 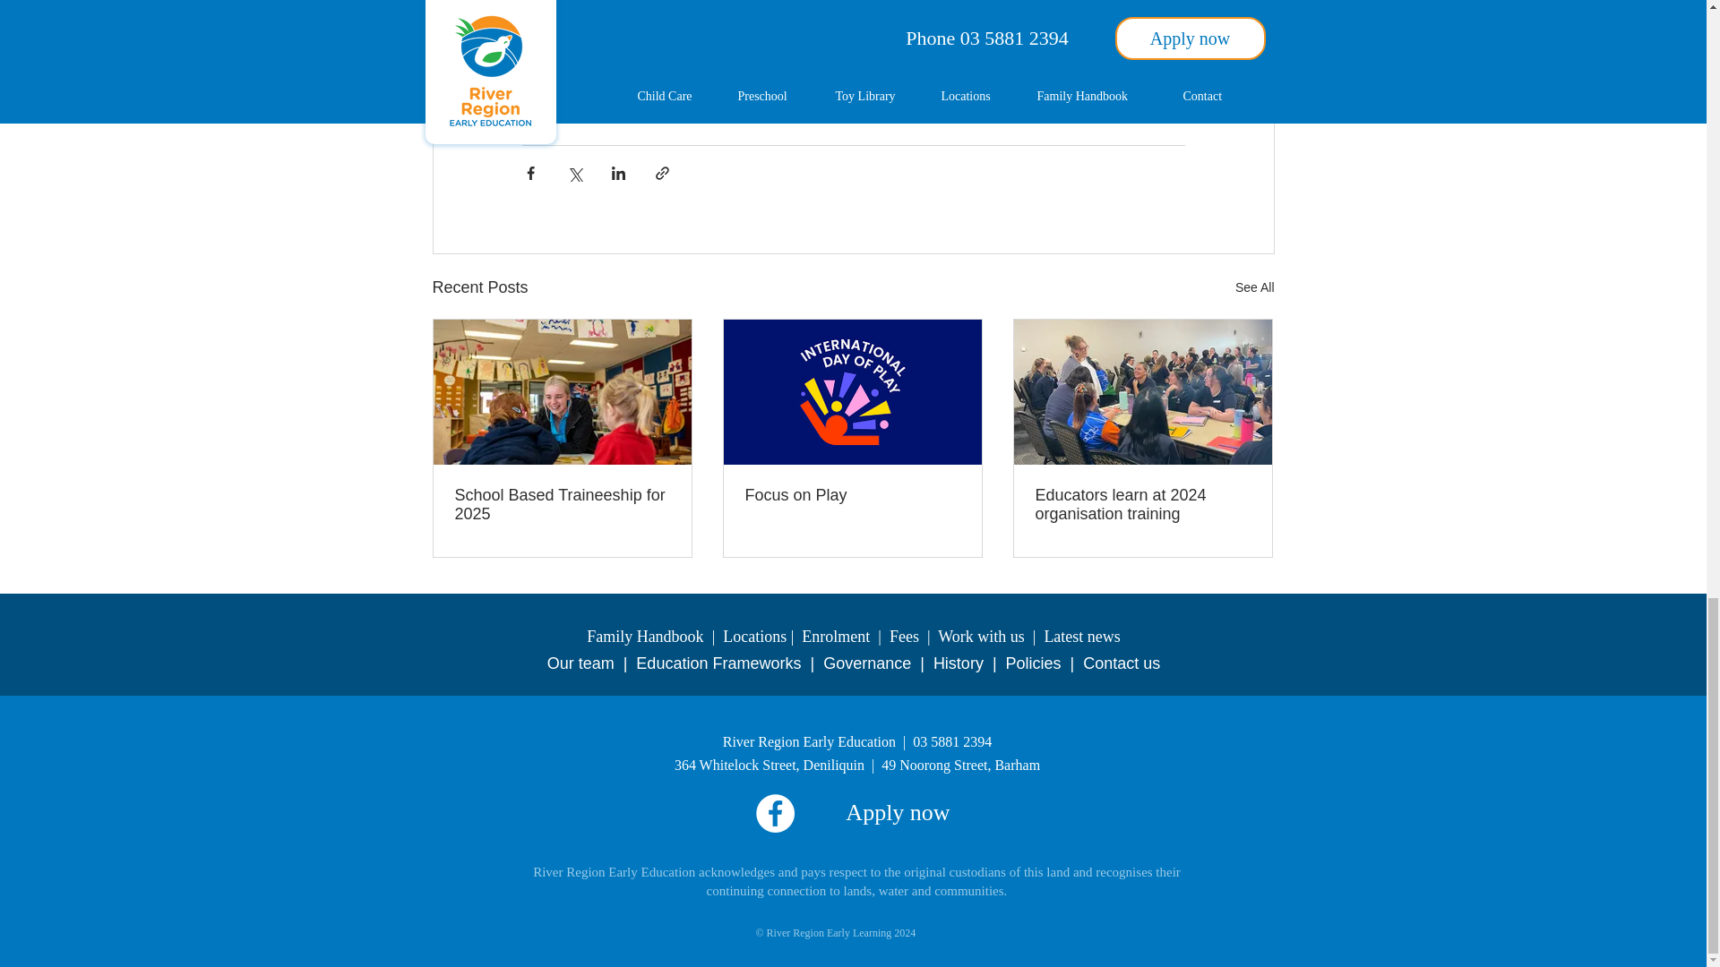 I want to click on Family Handbook, so click(x=645, y=636).